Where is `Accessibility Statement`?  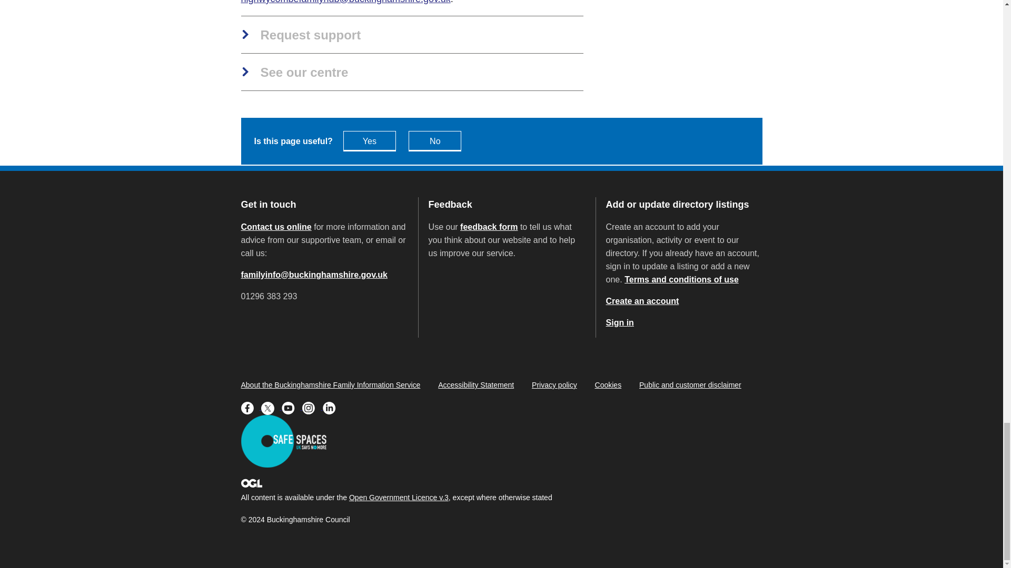 Accessibility Statement is located at coordinates (475, 384).